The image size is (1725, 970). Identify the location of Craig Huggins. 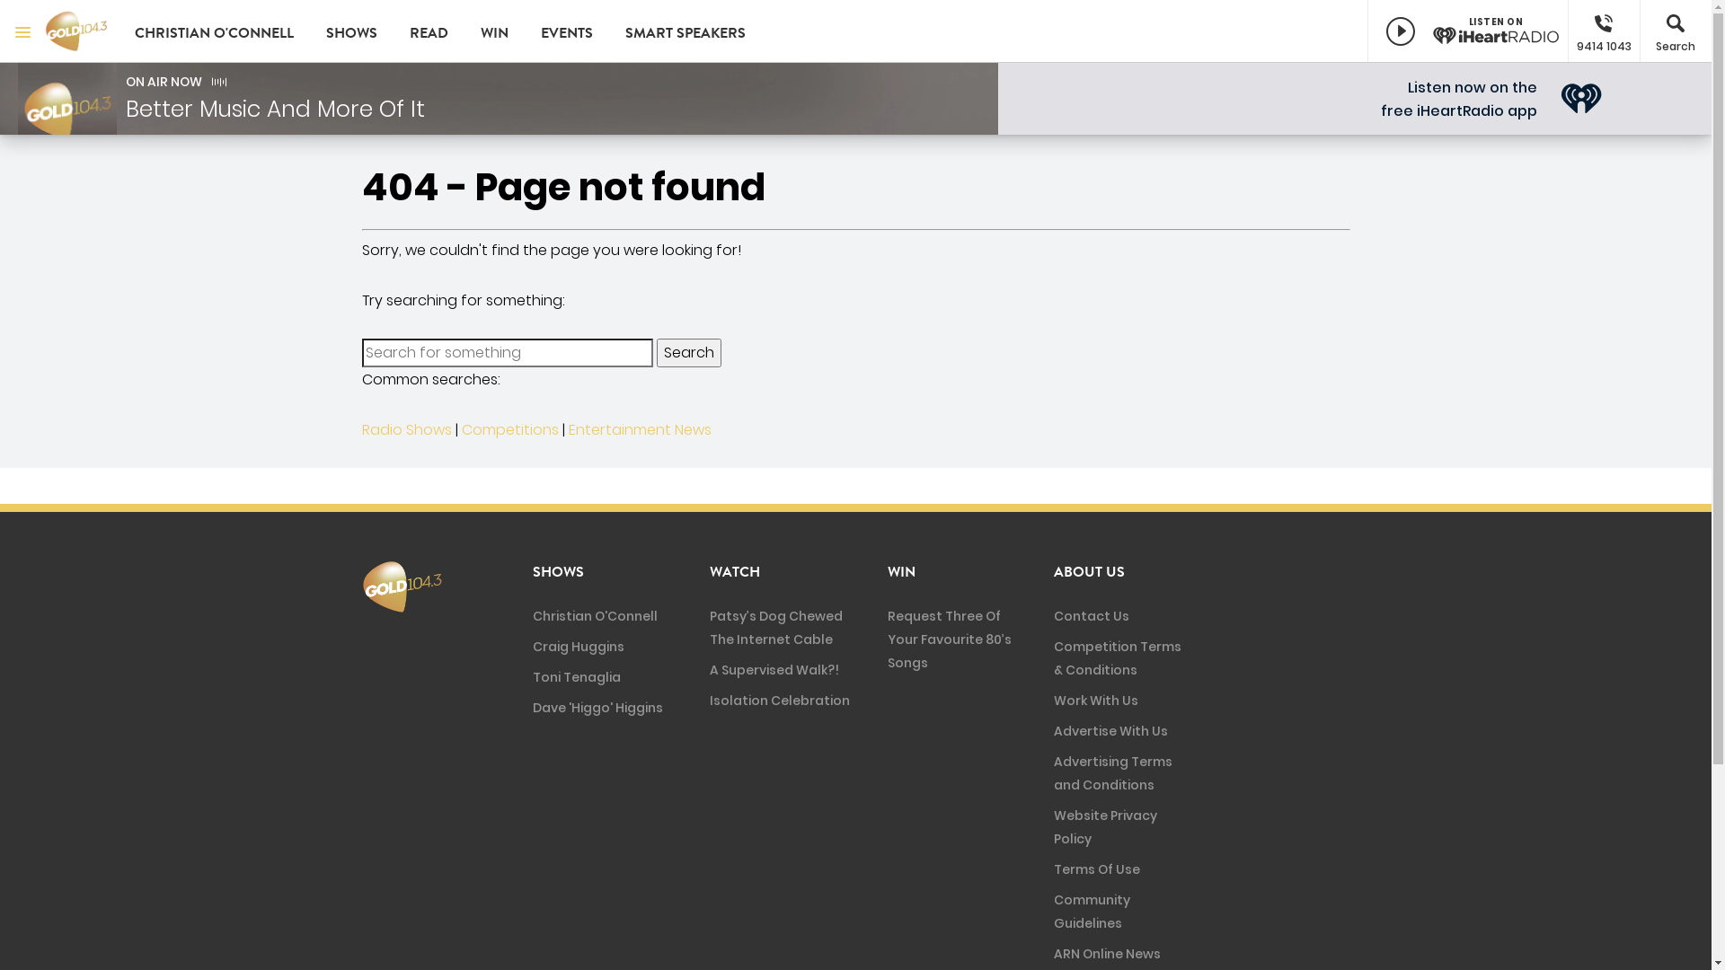
(578, 647).